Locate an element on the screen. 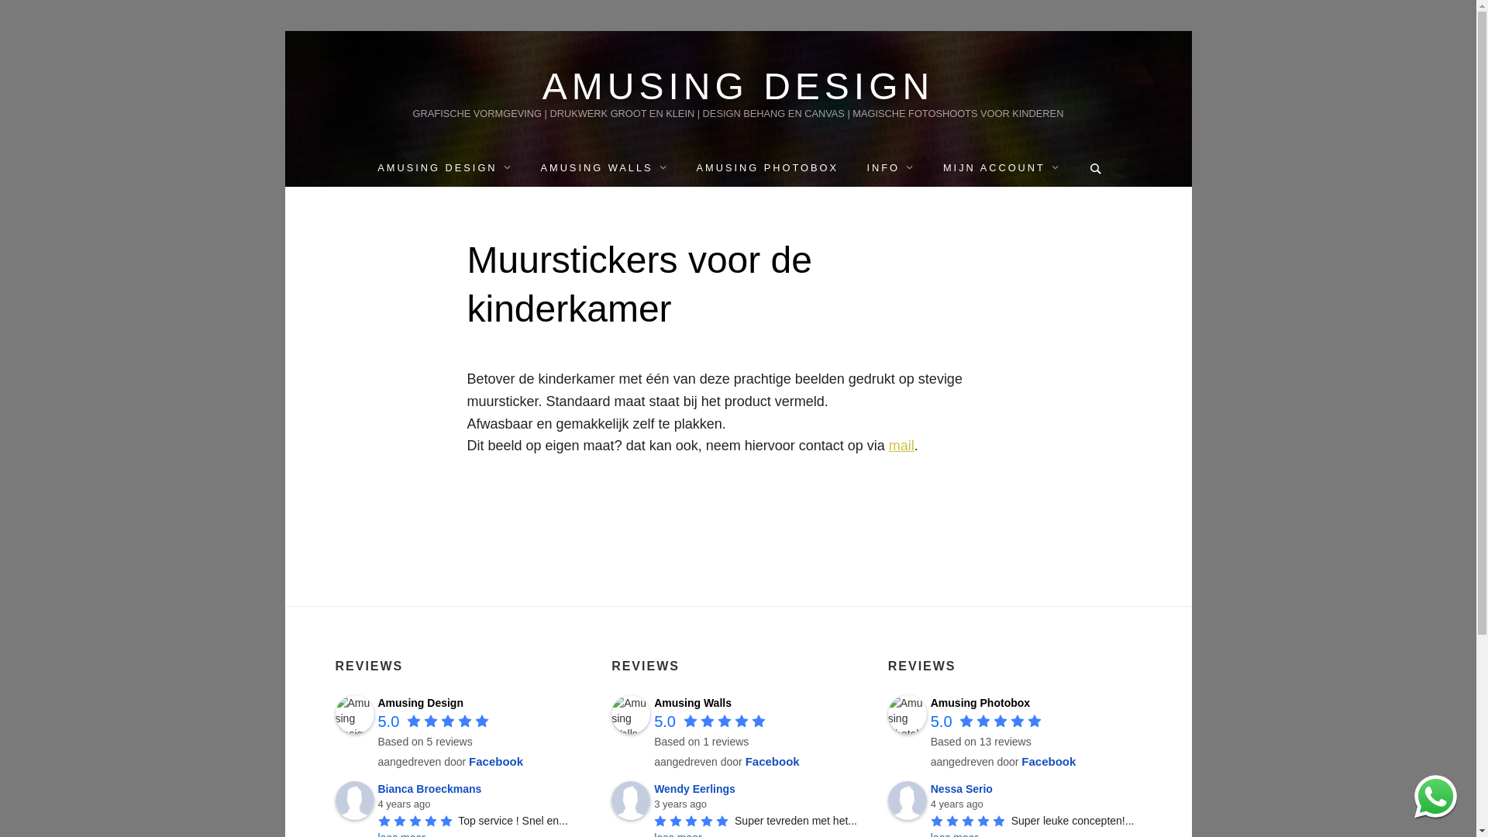 The height and width of the screenshot is (837, 1488). mail is located at coordinates (902, 446).